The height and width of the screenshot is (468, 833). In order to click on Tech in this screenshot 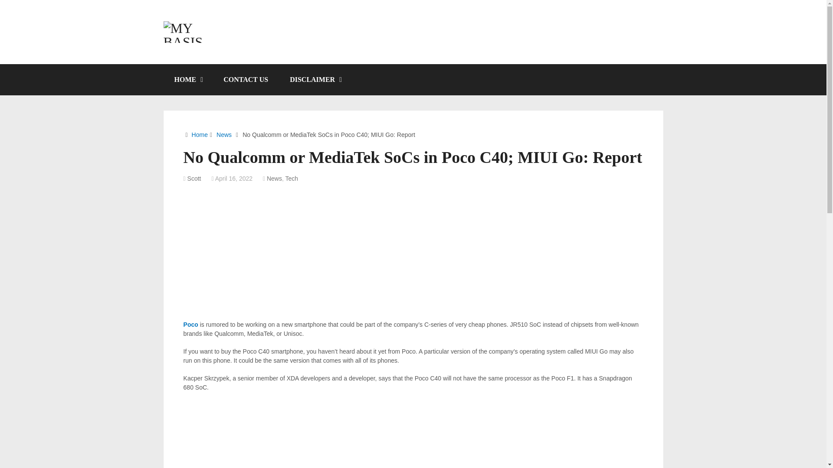, I will do `click(292, 179)`.